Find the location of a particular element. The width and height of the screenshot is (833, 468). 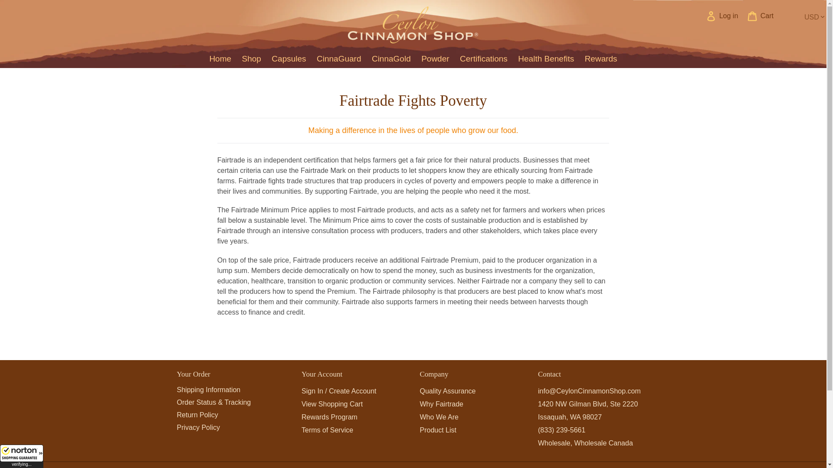

Powder is located at coordinates (435, 59).